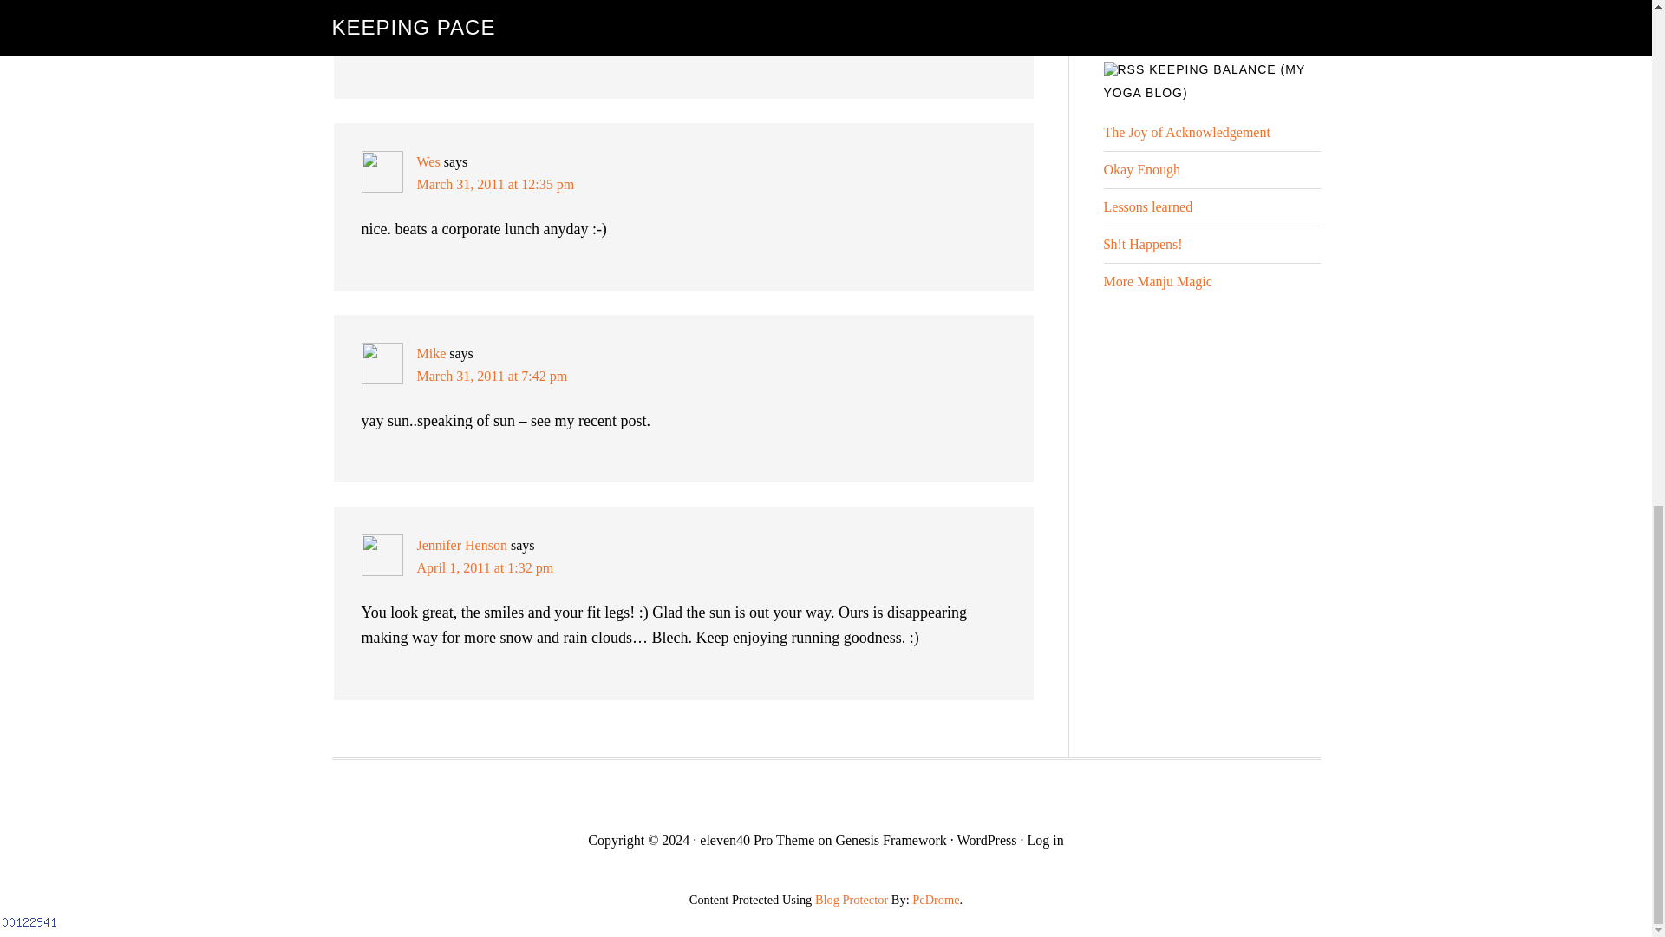  I want to click on March 31, 2011 at 7:42 pm, so click(492, 376).